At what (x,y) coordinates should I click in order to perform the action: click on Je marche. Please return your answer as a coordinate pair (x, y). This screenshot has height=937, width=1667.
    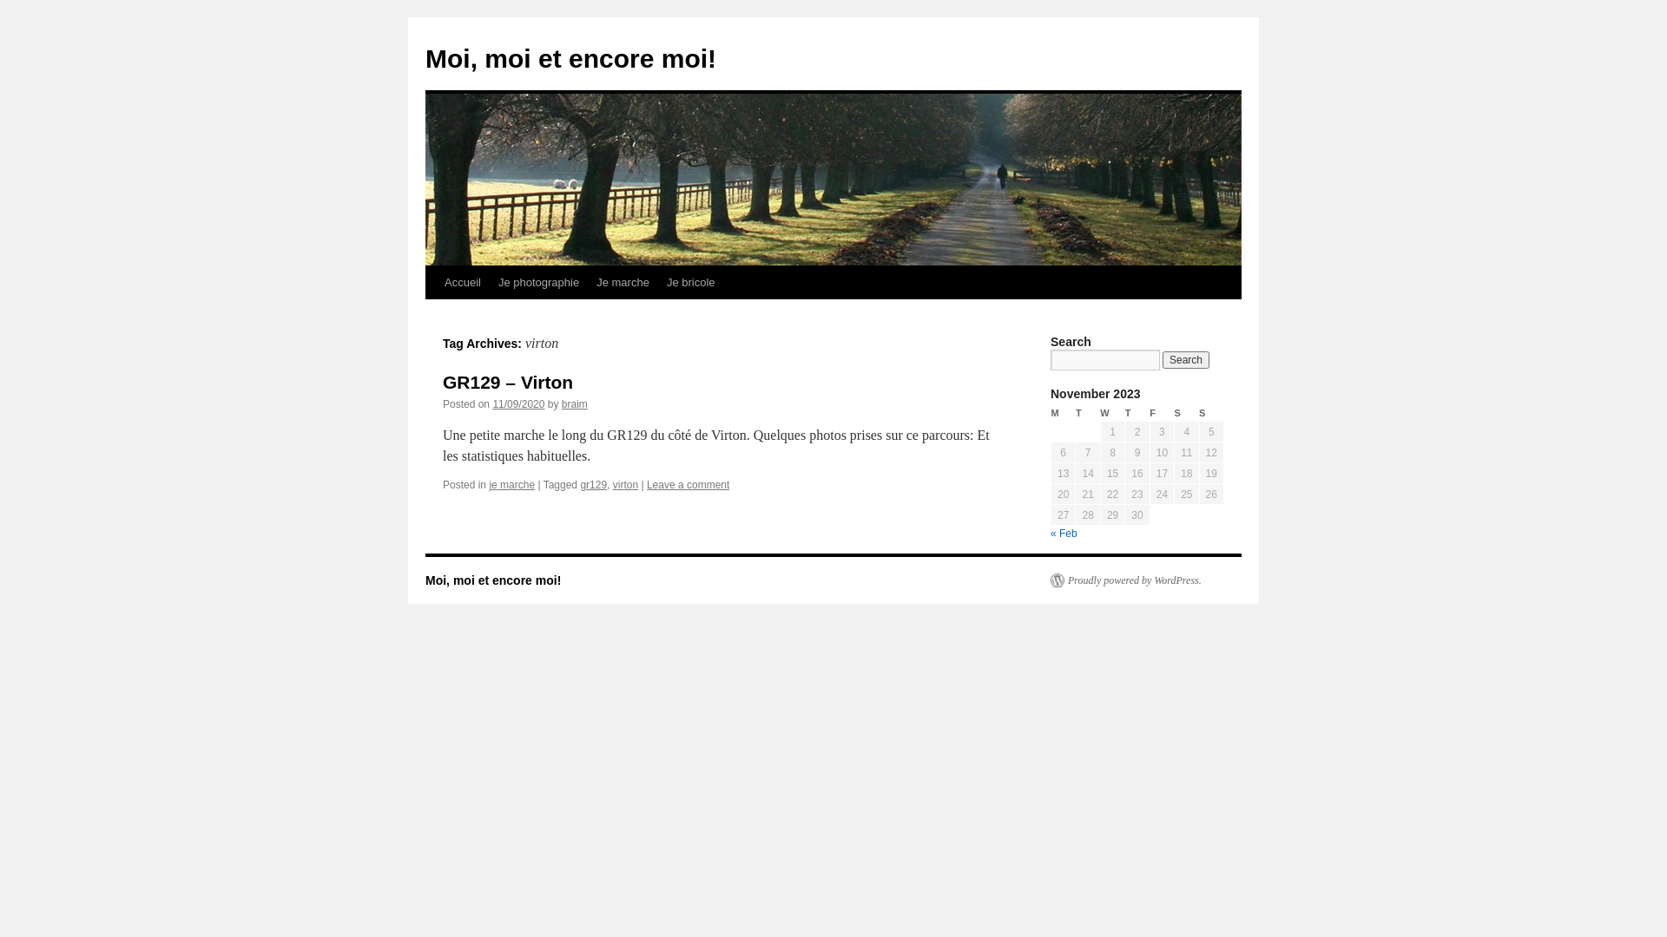
    Looking at the image, I should click on (623, 283).